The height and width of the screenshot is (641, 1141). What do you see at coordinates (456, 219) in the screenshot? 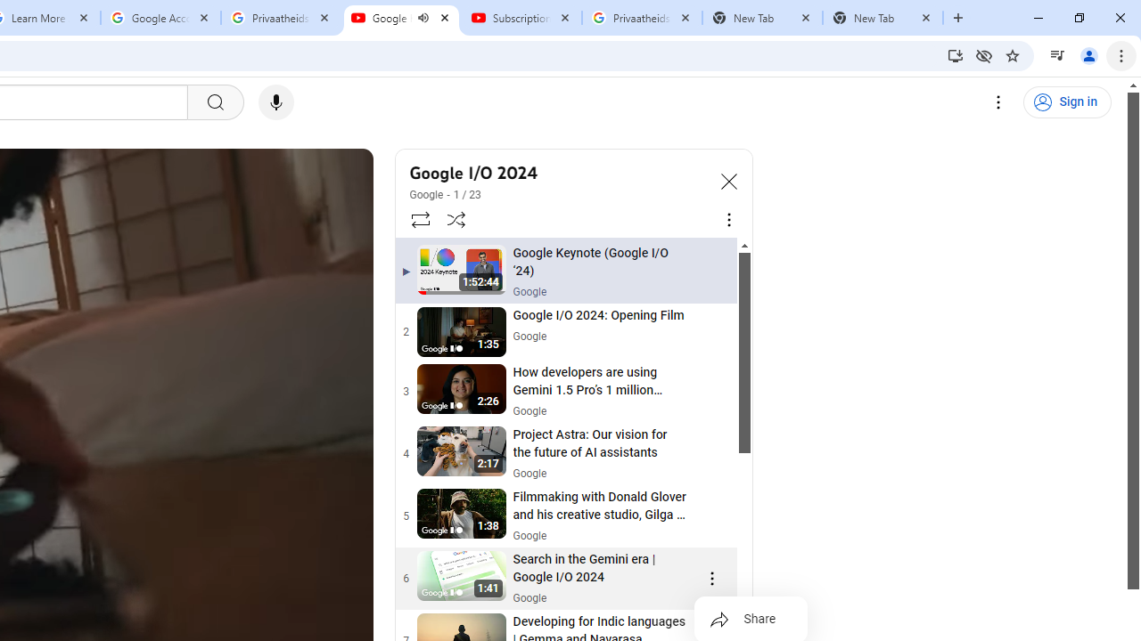
I see `Shuffle playlist` at bounding box center [456, 219].